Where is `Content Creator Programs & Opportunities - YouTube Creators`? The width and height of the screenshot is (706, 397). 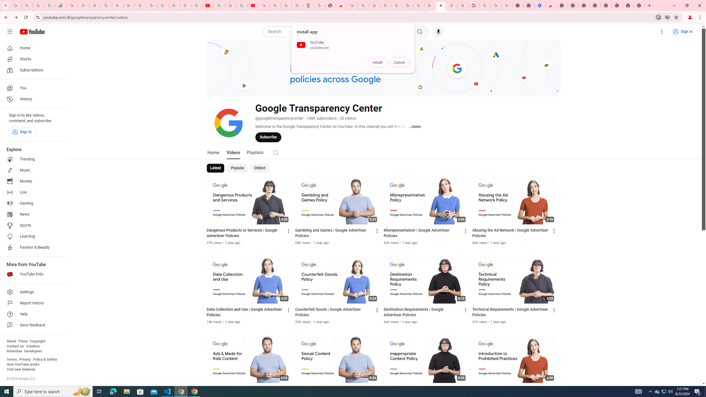 Content Creator Programs & Opportunities - YouTube Creators is located at coordinates (253, 6).